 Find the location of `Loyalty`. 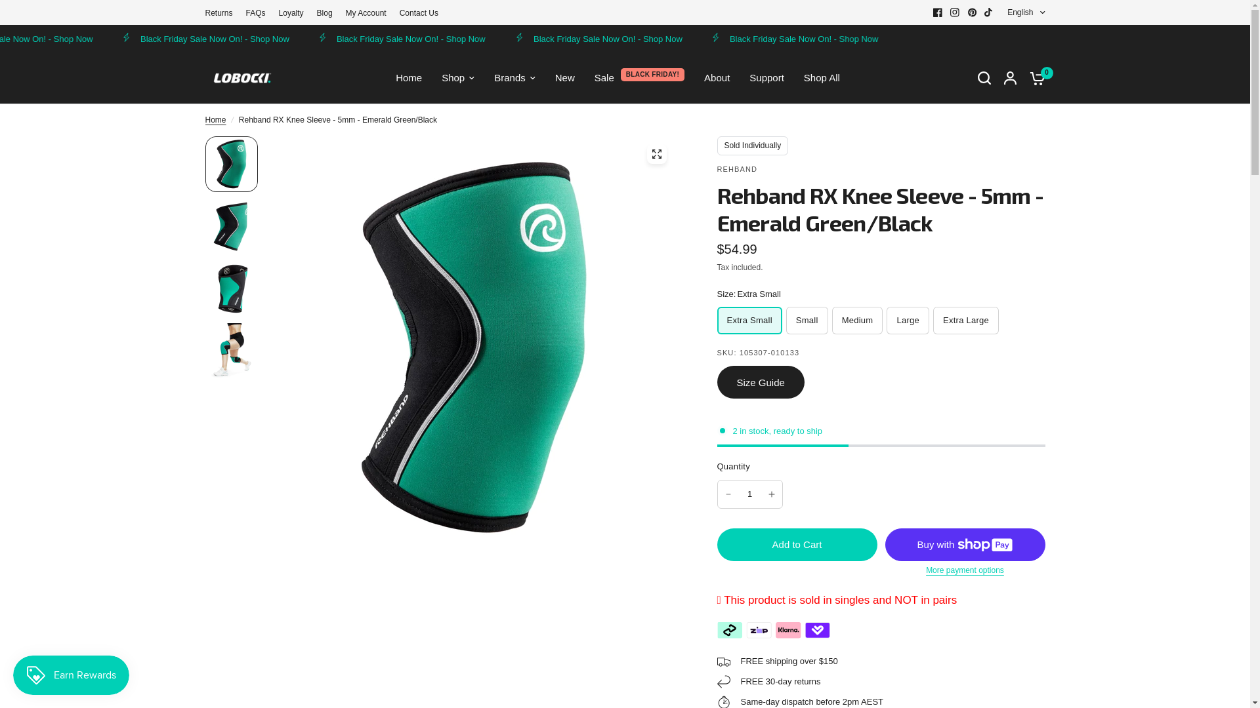

Loyalty is located at coordinates (291, 13).